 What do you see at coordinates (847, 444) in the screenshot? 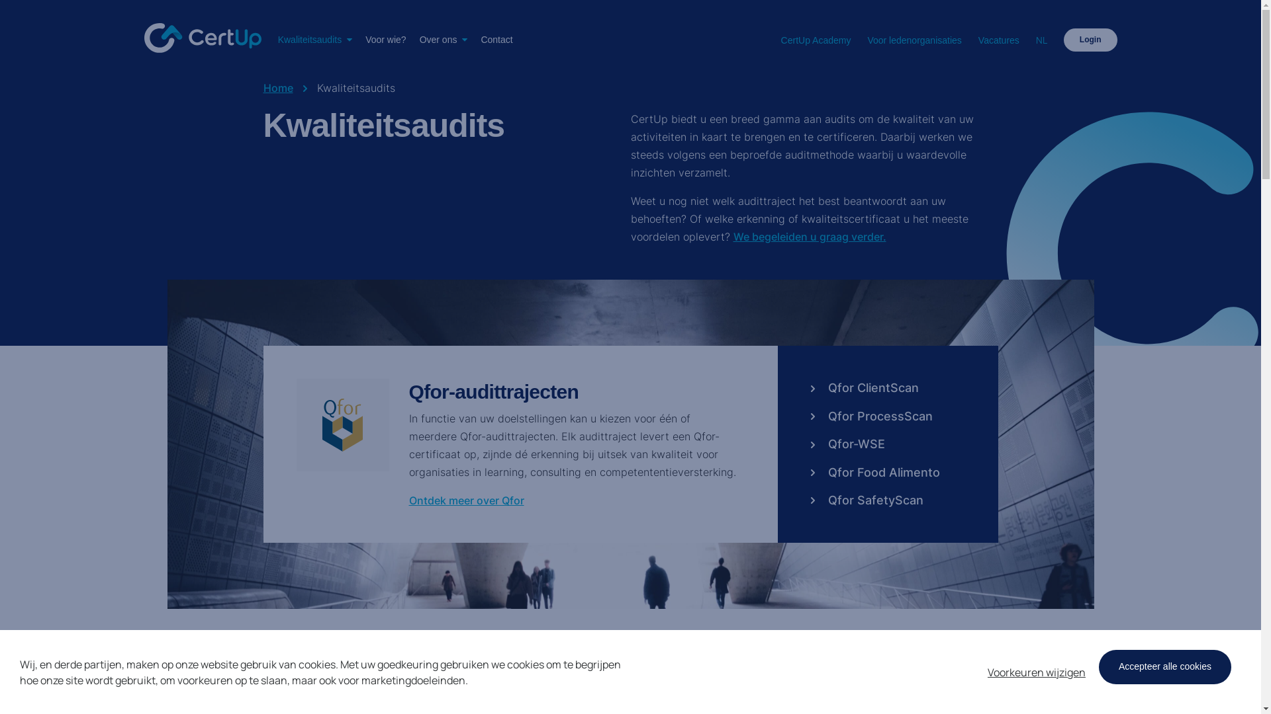
I see `Qfor-WSE` at bounding box center [847, 444].